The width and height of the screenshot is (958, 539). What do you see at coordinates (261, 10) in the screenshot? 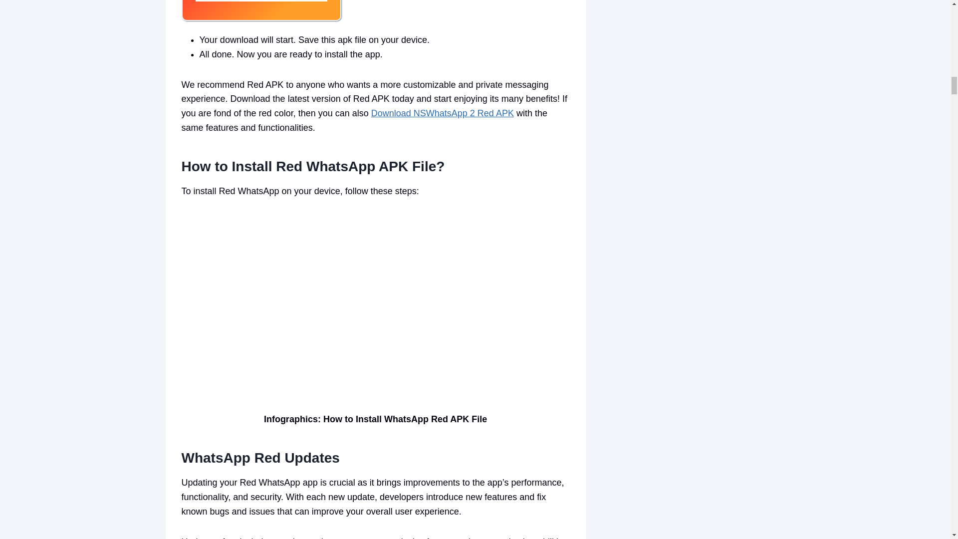
I see `WhatsApp Red V34.00` at bounding box center [261, 10].